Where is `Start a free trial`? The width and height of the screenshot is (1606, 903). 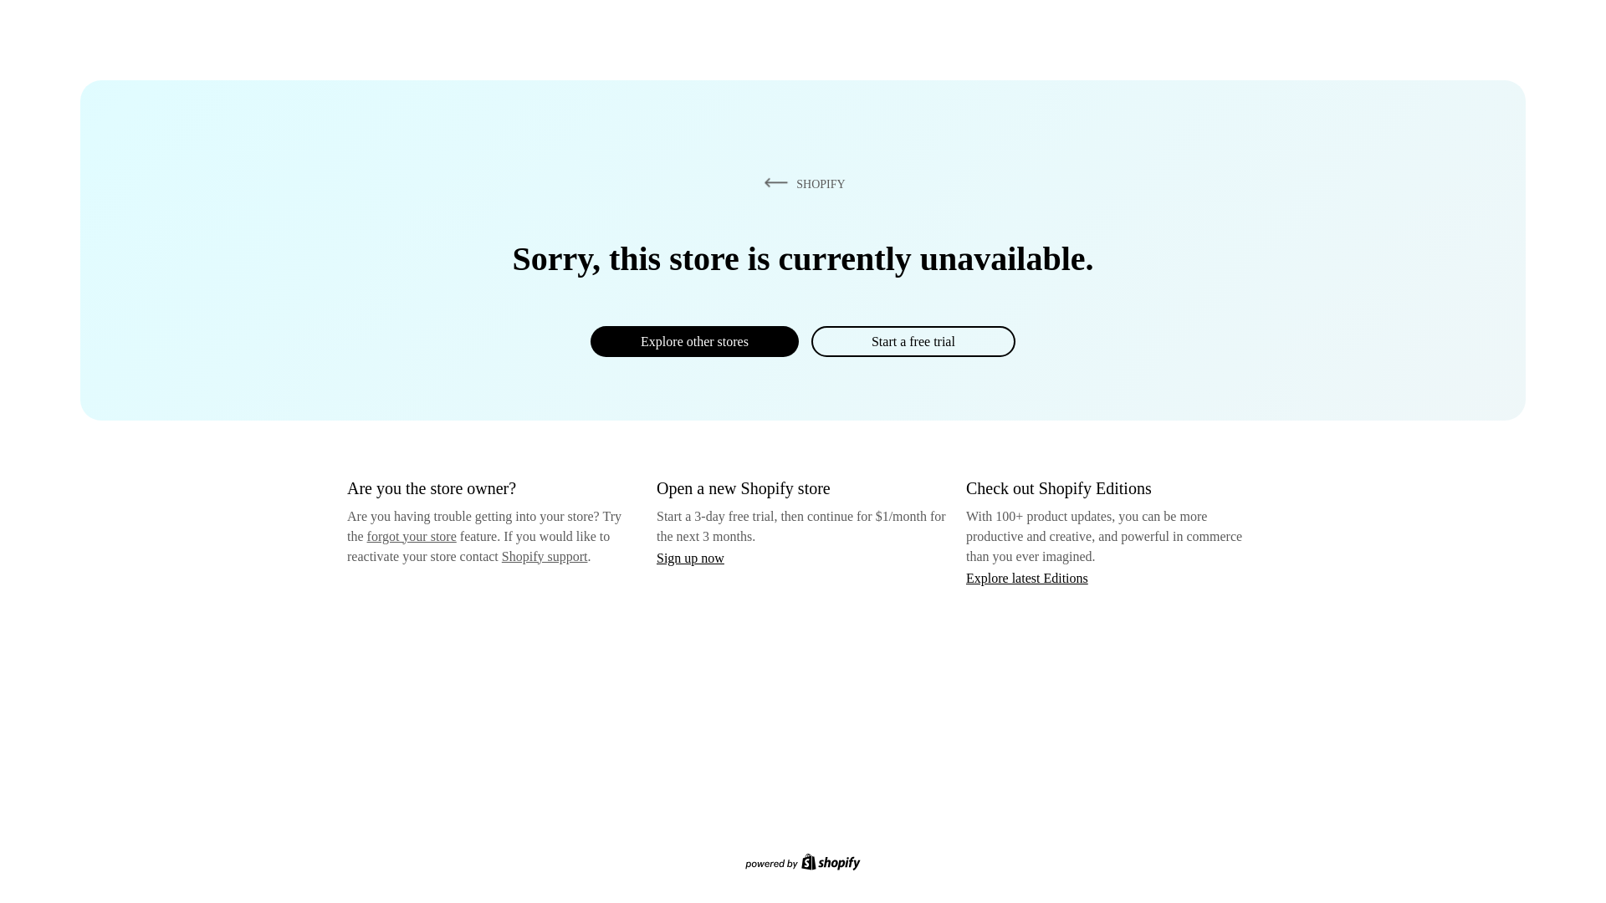
Start a free trial is located at coordinates (913, 341).